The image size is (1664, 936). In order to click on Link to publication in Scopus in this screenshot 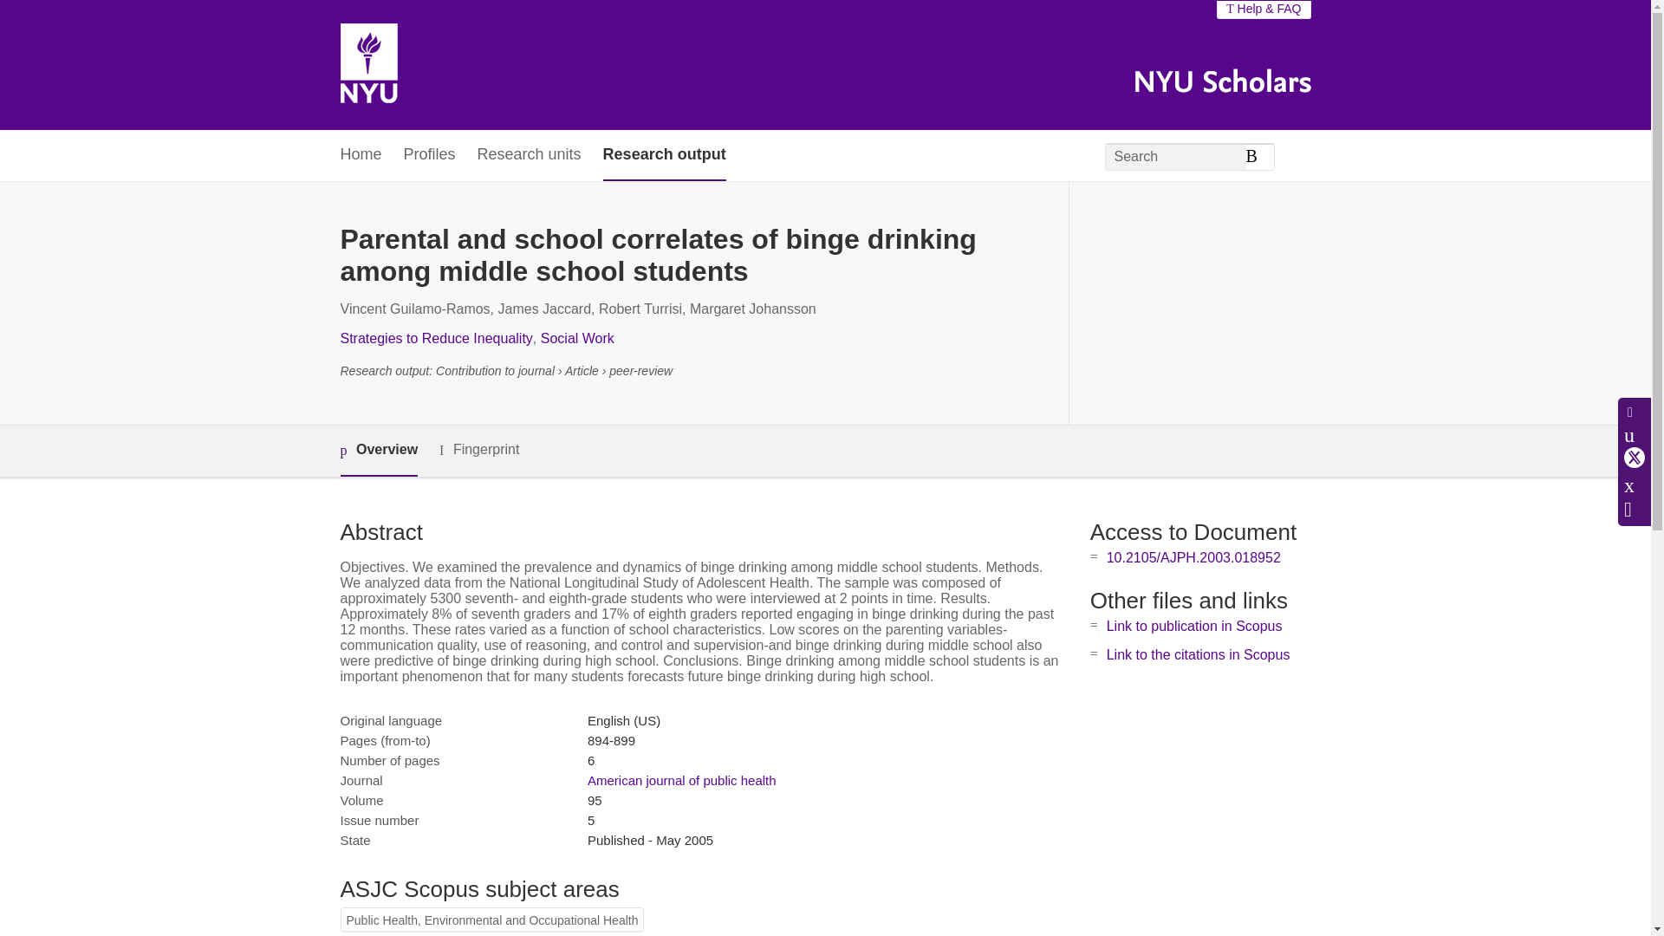, I will do `click(1194, 626)`.